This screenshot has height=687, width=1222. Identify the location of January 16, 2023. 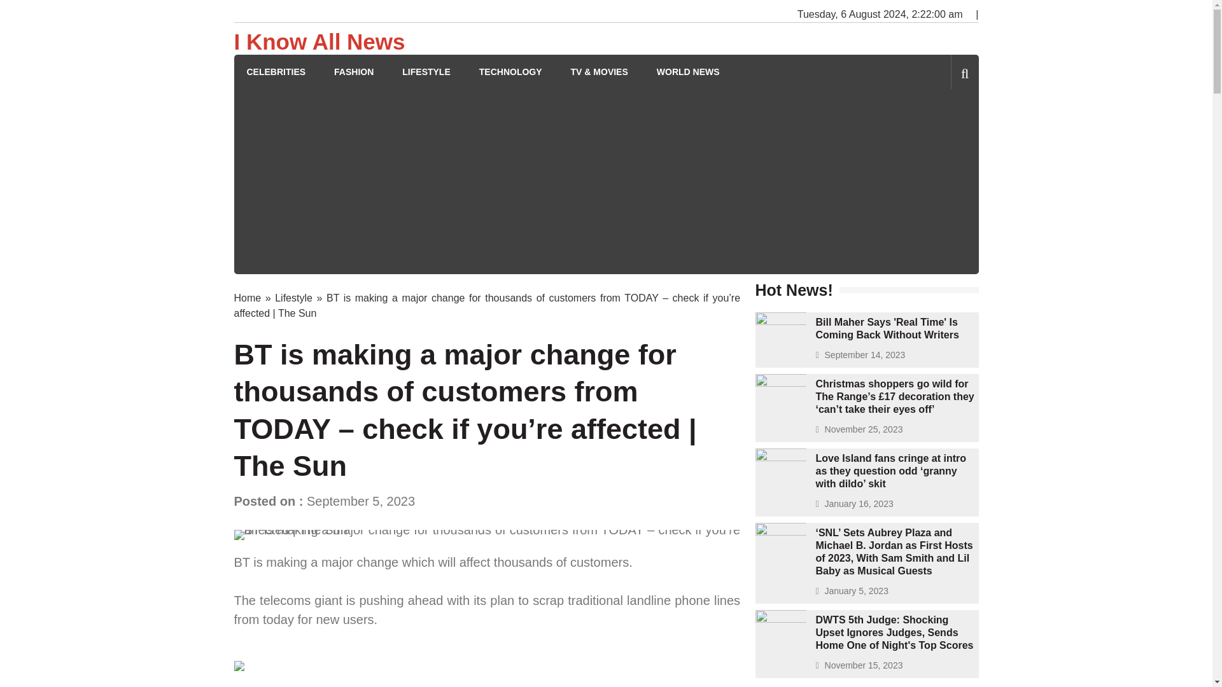
(859, 504).